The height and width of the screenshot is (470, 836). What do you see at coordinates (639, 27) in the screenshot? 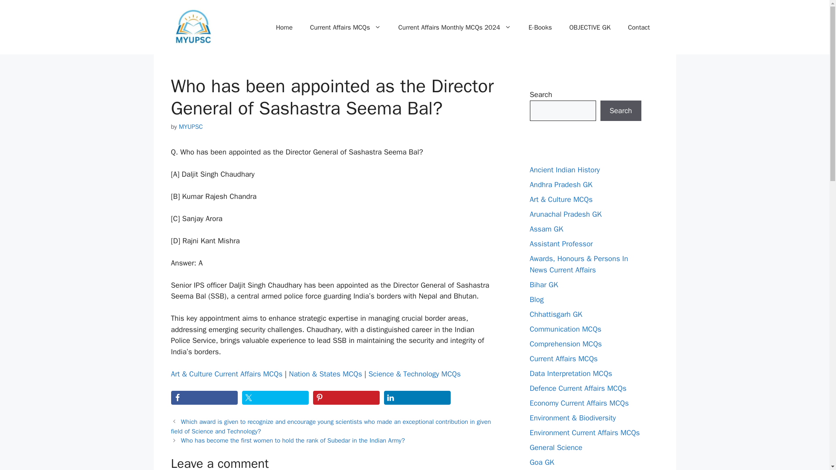
I see `Contact` at bounding box center [639, 27].